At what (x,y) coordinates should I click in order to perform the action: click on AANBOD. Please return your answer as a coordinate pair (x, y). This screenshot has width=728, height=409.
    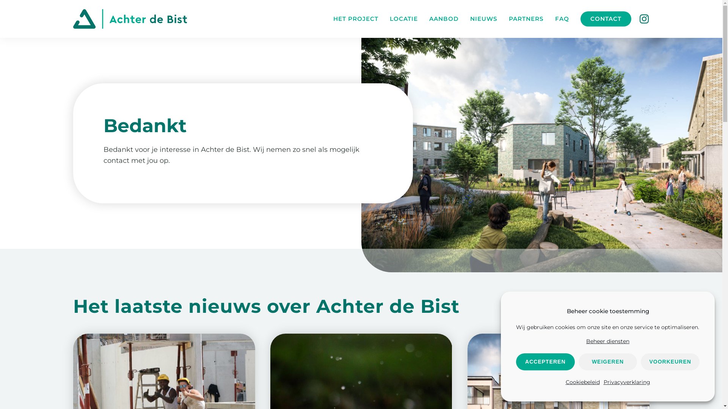
    Looking at the image, I should click on (444, 19).